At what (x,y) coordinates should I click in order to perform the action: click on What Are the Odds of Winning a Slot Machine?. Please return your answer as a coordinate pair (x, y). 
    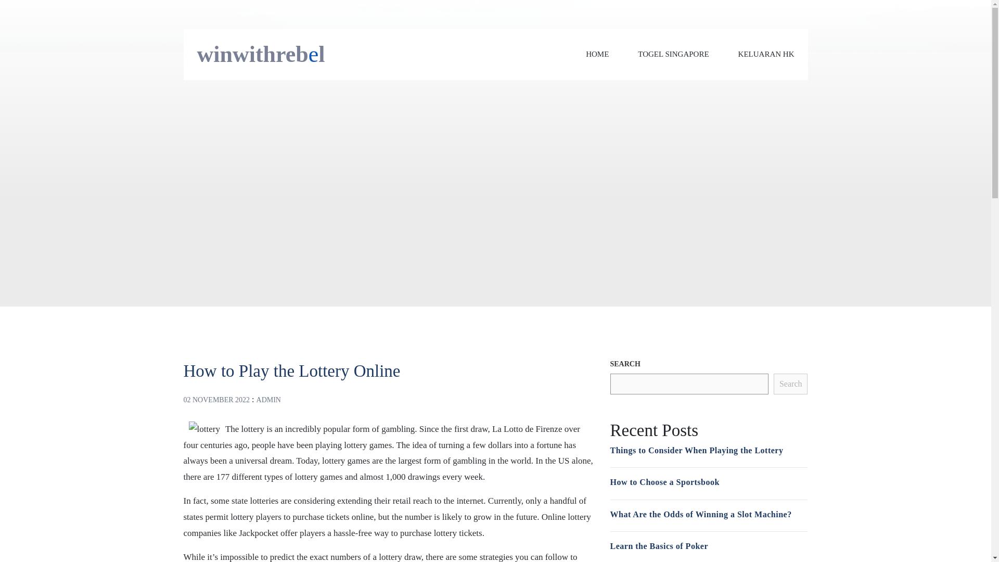
    Looking at the image, I should click on (700, 514).